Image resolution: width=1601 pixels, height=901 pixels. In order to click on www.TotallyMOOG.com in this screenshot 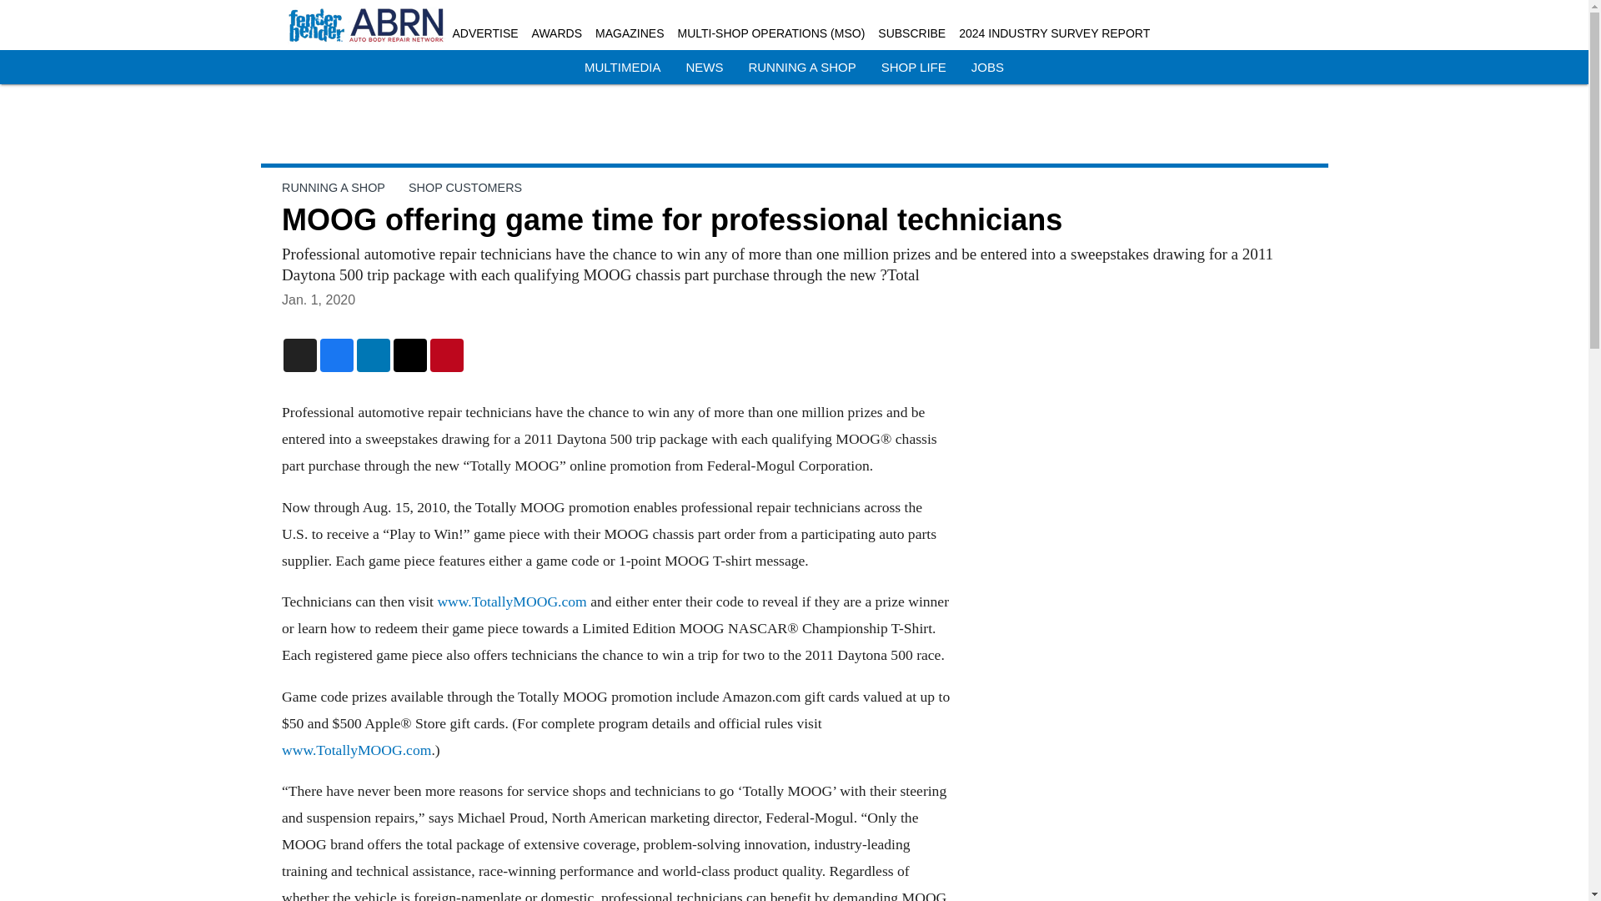, I will do `click(511, 601)`.